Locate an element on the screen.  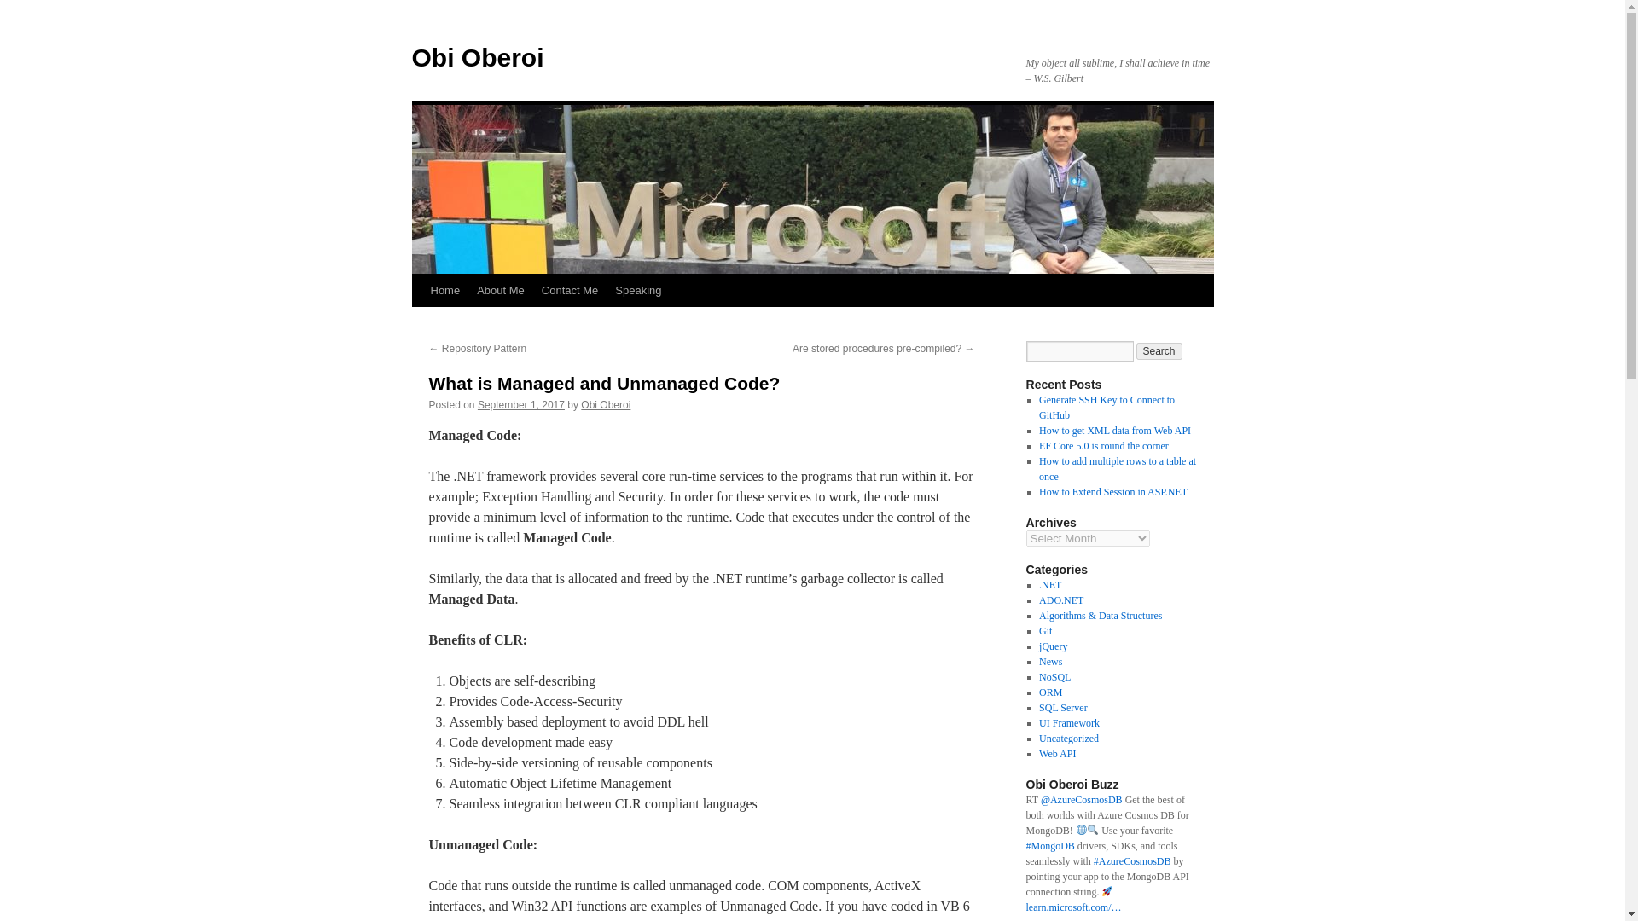
Search is located at coordinates (1159, 351).